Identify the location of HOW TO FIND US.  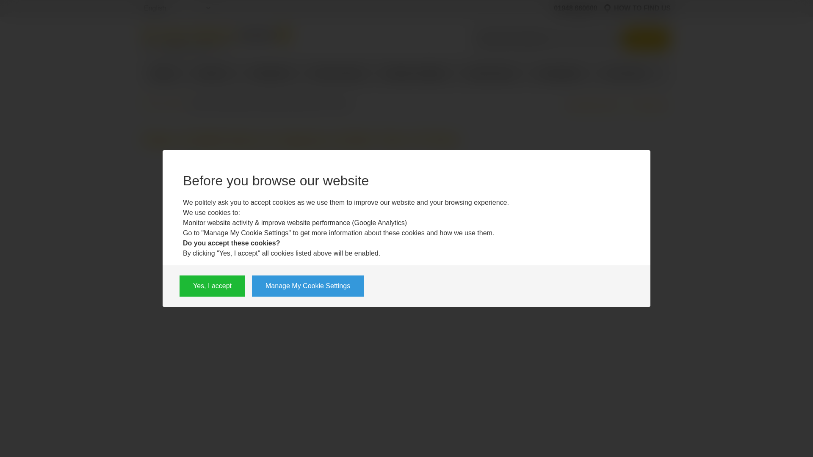
(637, 8).